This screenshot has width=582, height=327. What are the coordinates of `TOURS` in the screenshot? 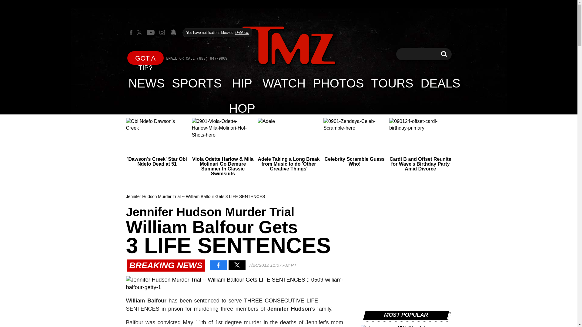 It's located at (392, 83).